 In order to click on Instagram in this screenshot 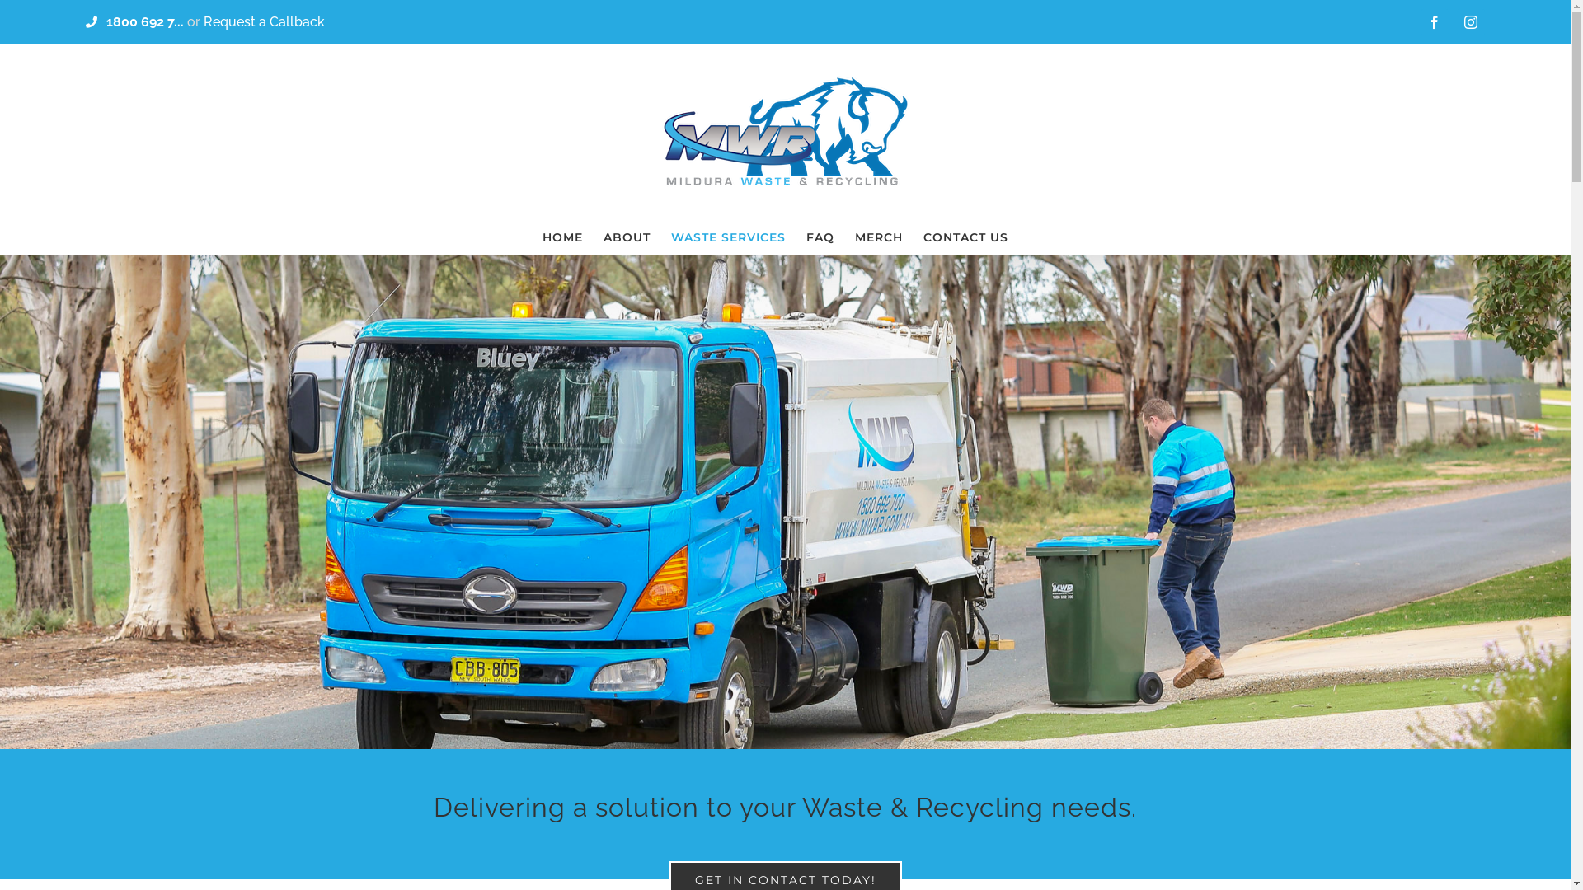, I will do `click(1471, 22)`.